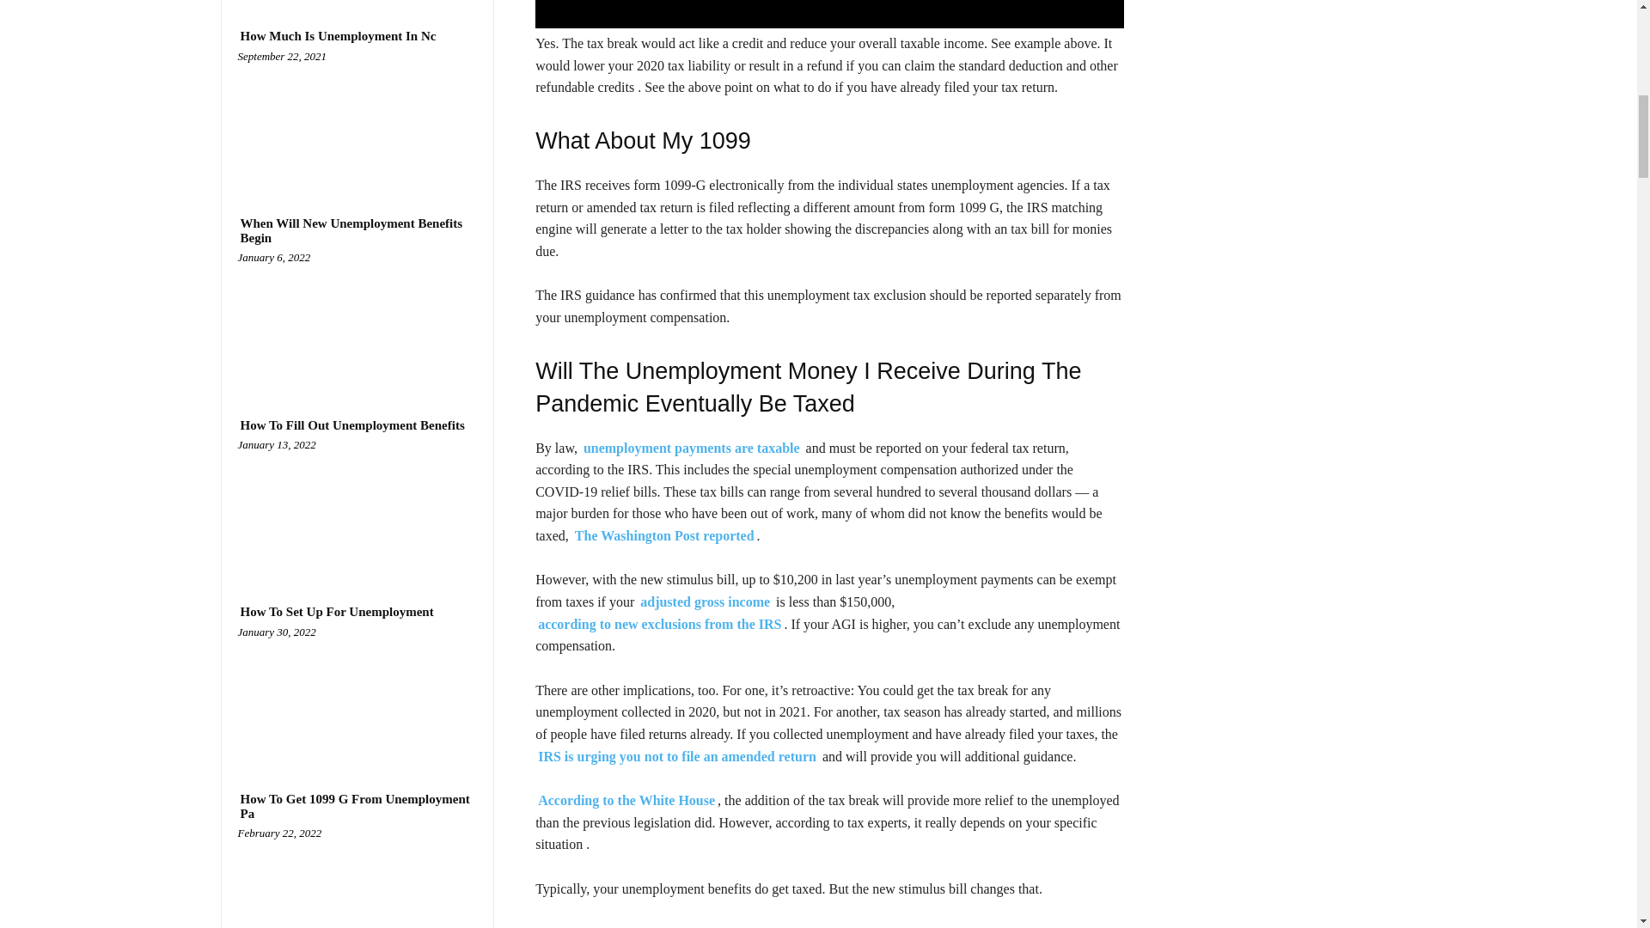 The width and height of the screenshot is (1650, 928). Describe the element at coordinates (357, 507) in the screenshot. I see `How To Fill Out Unemployment Benefits` at that location.